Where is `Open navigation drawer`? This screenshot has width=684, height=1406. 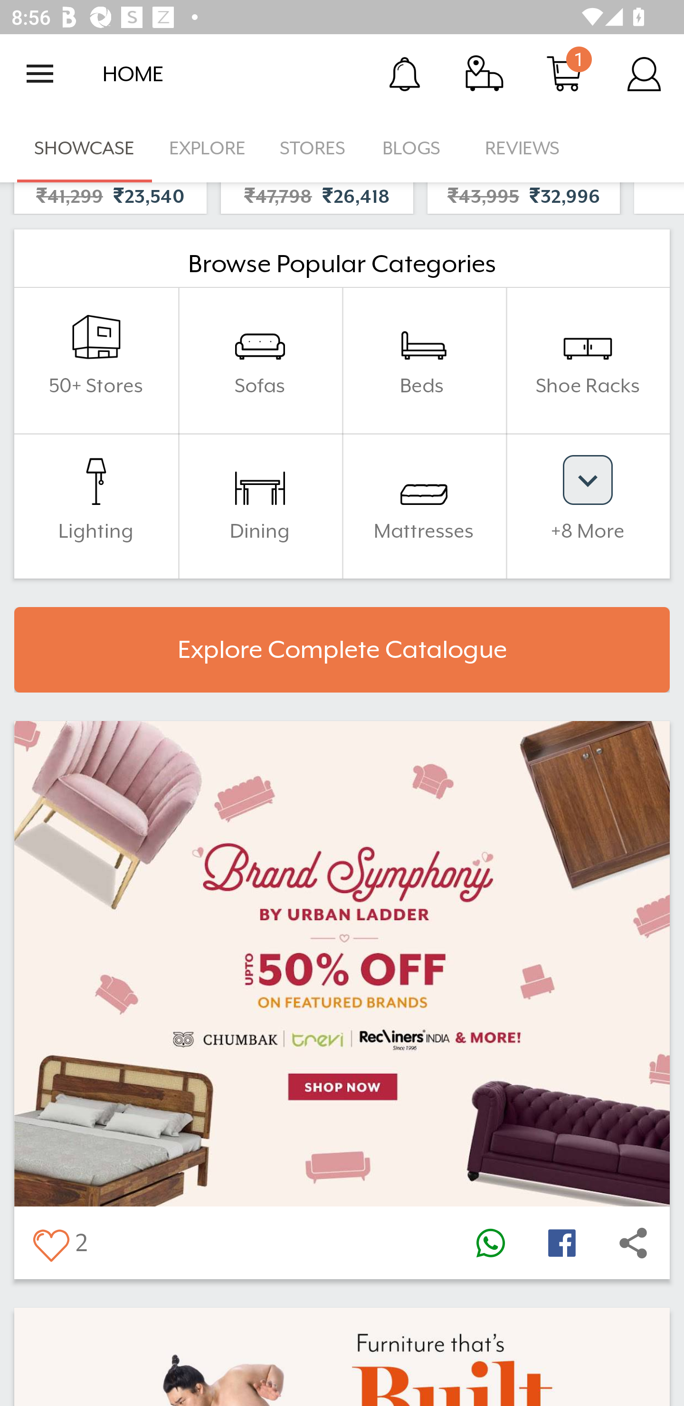
Open navigation drawer is located at coordinates (40, 74).